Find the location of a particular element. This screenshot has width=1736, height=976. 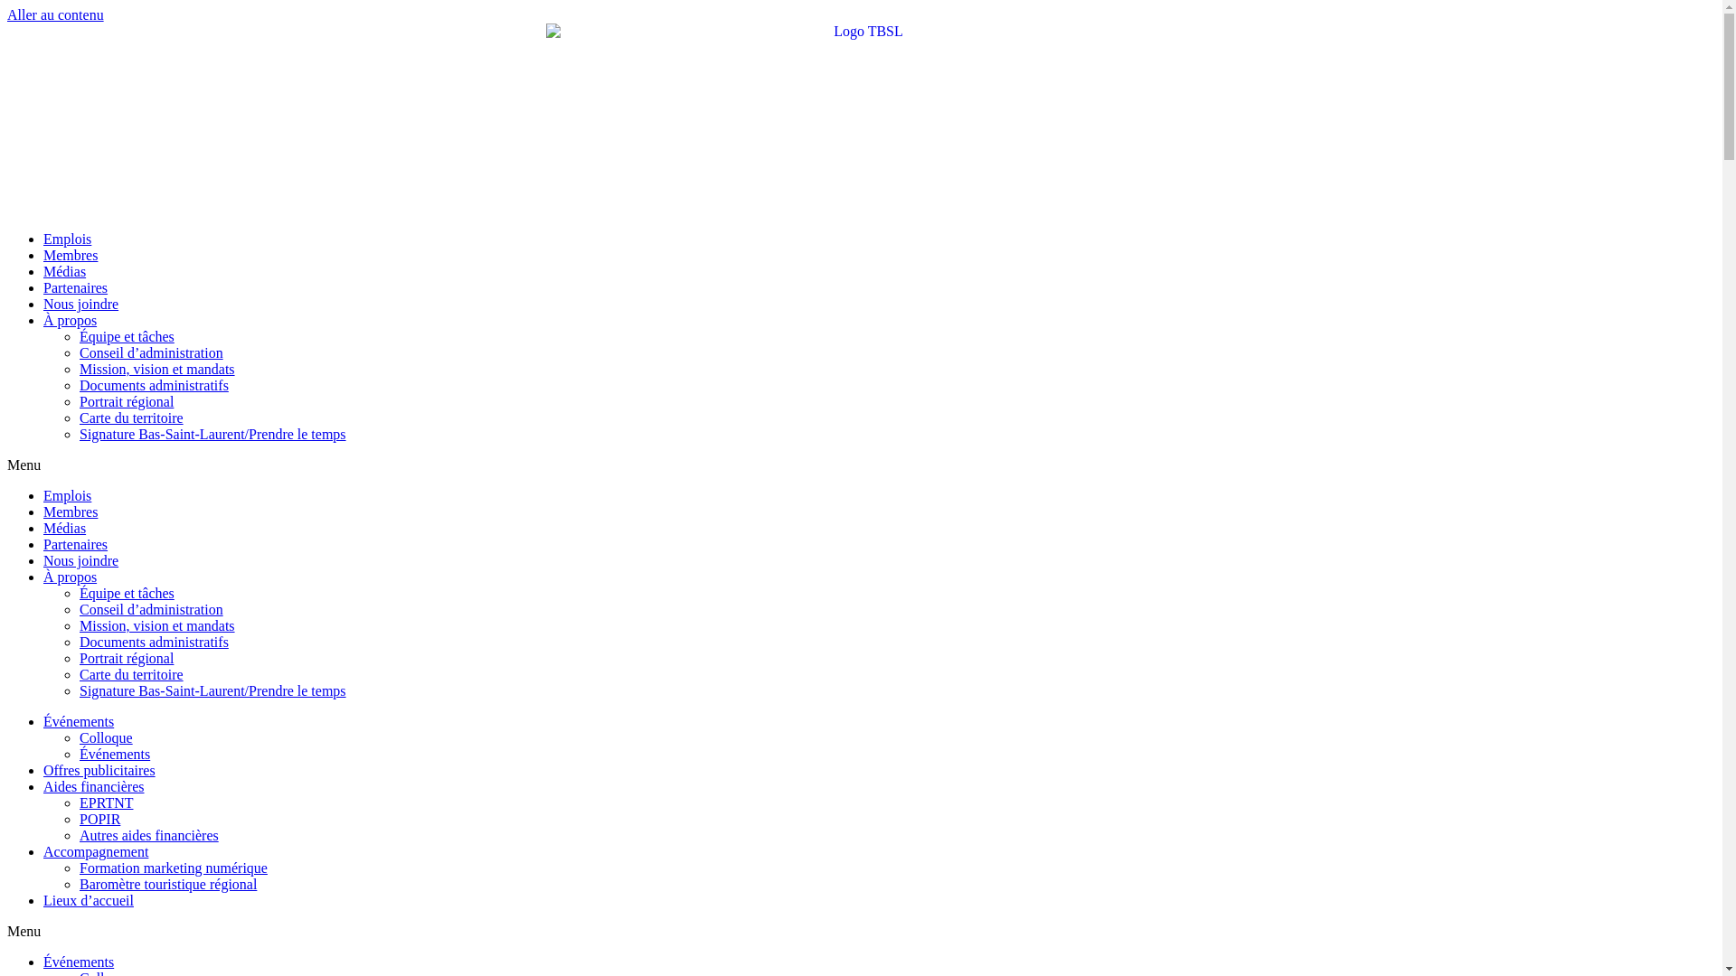

Accompagnement is located at coordinates (96, 851).